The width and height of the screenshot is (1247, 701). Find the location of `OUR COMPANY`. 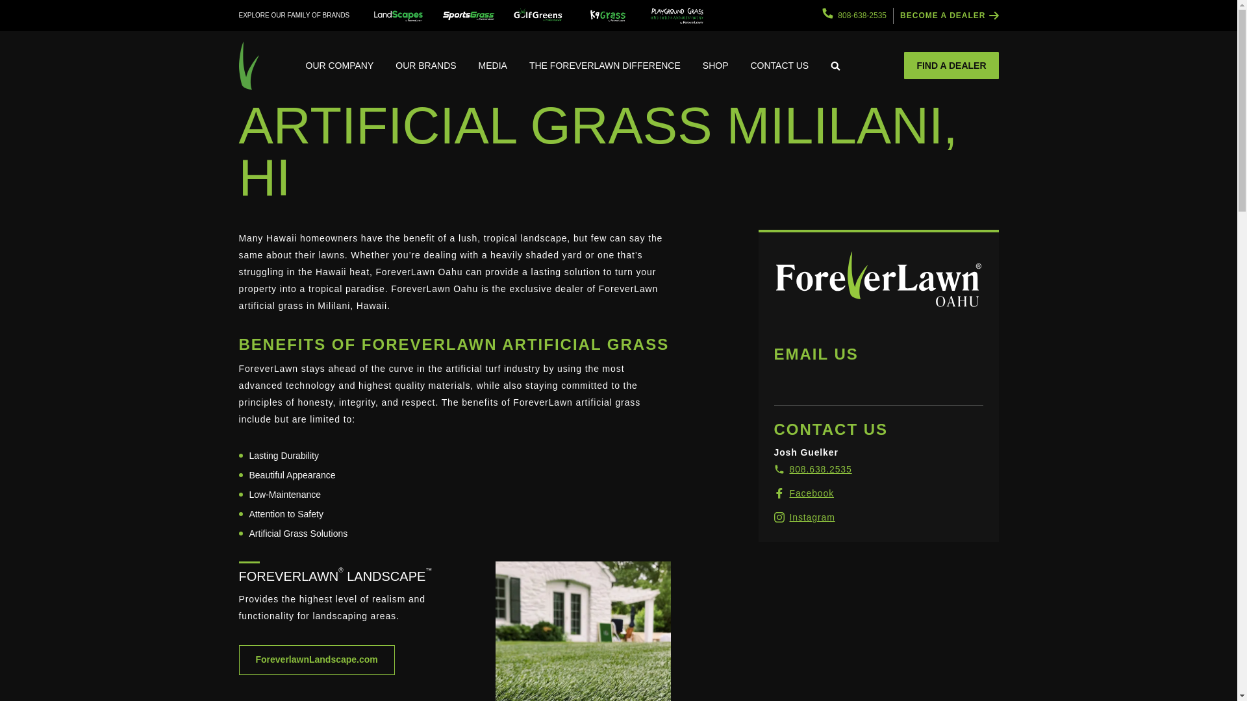

OUR COMPANY is located at coordinates (340, 65).